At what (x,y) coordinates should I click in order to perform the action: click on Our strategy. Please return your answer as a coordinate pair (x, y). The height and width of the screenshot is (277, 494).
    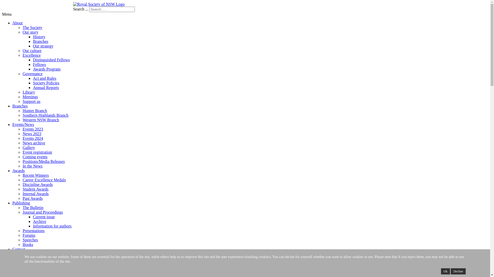
    Looking at the image, I should click on (43, 46).